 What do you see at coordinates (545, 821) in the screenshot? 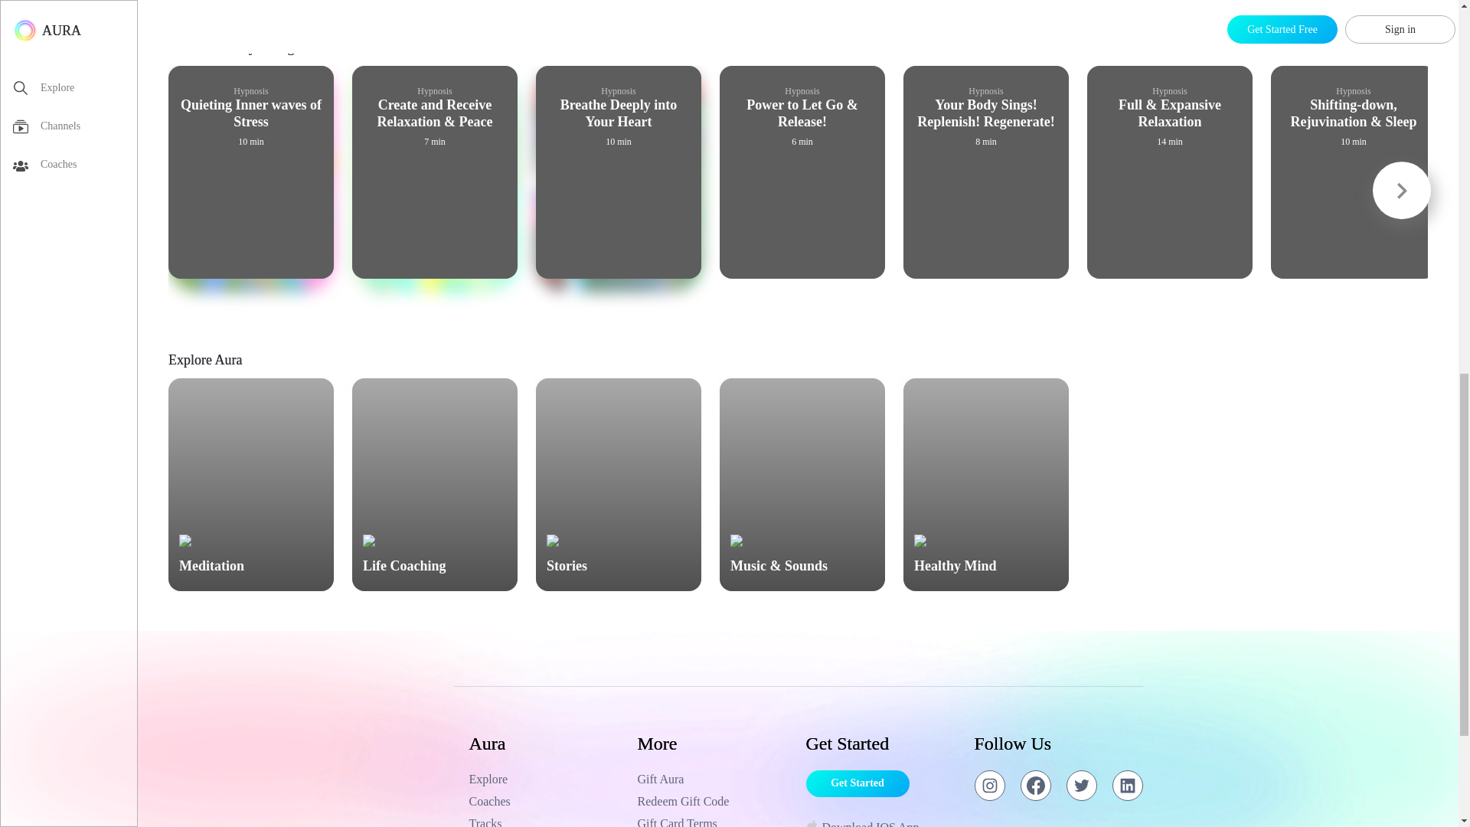
I see `Tracks` at bounding box center [545, 821].